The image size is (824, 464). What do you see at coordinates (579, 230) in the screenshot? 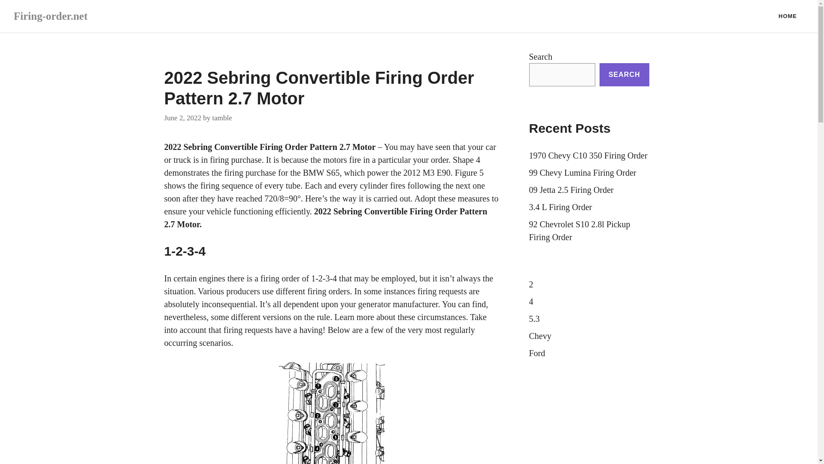
I see `92 Chevrolet S10 2.8l Pickup Firing Order` at bounding box center [579, 230].